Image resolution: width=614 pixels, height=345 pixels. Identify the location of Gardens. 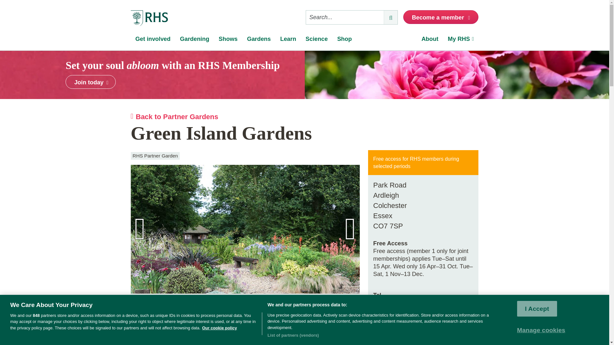
(259, 40).